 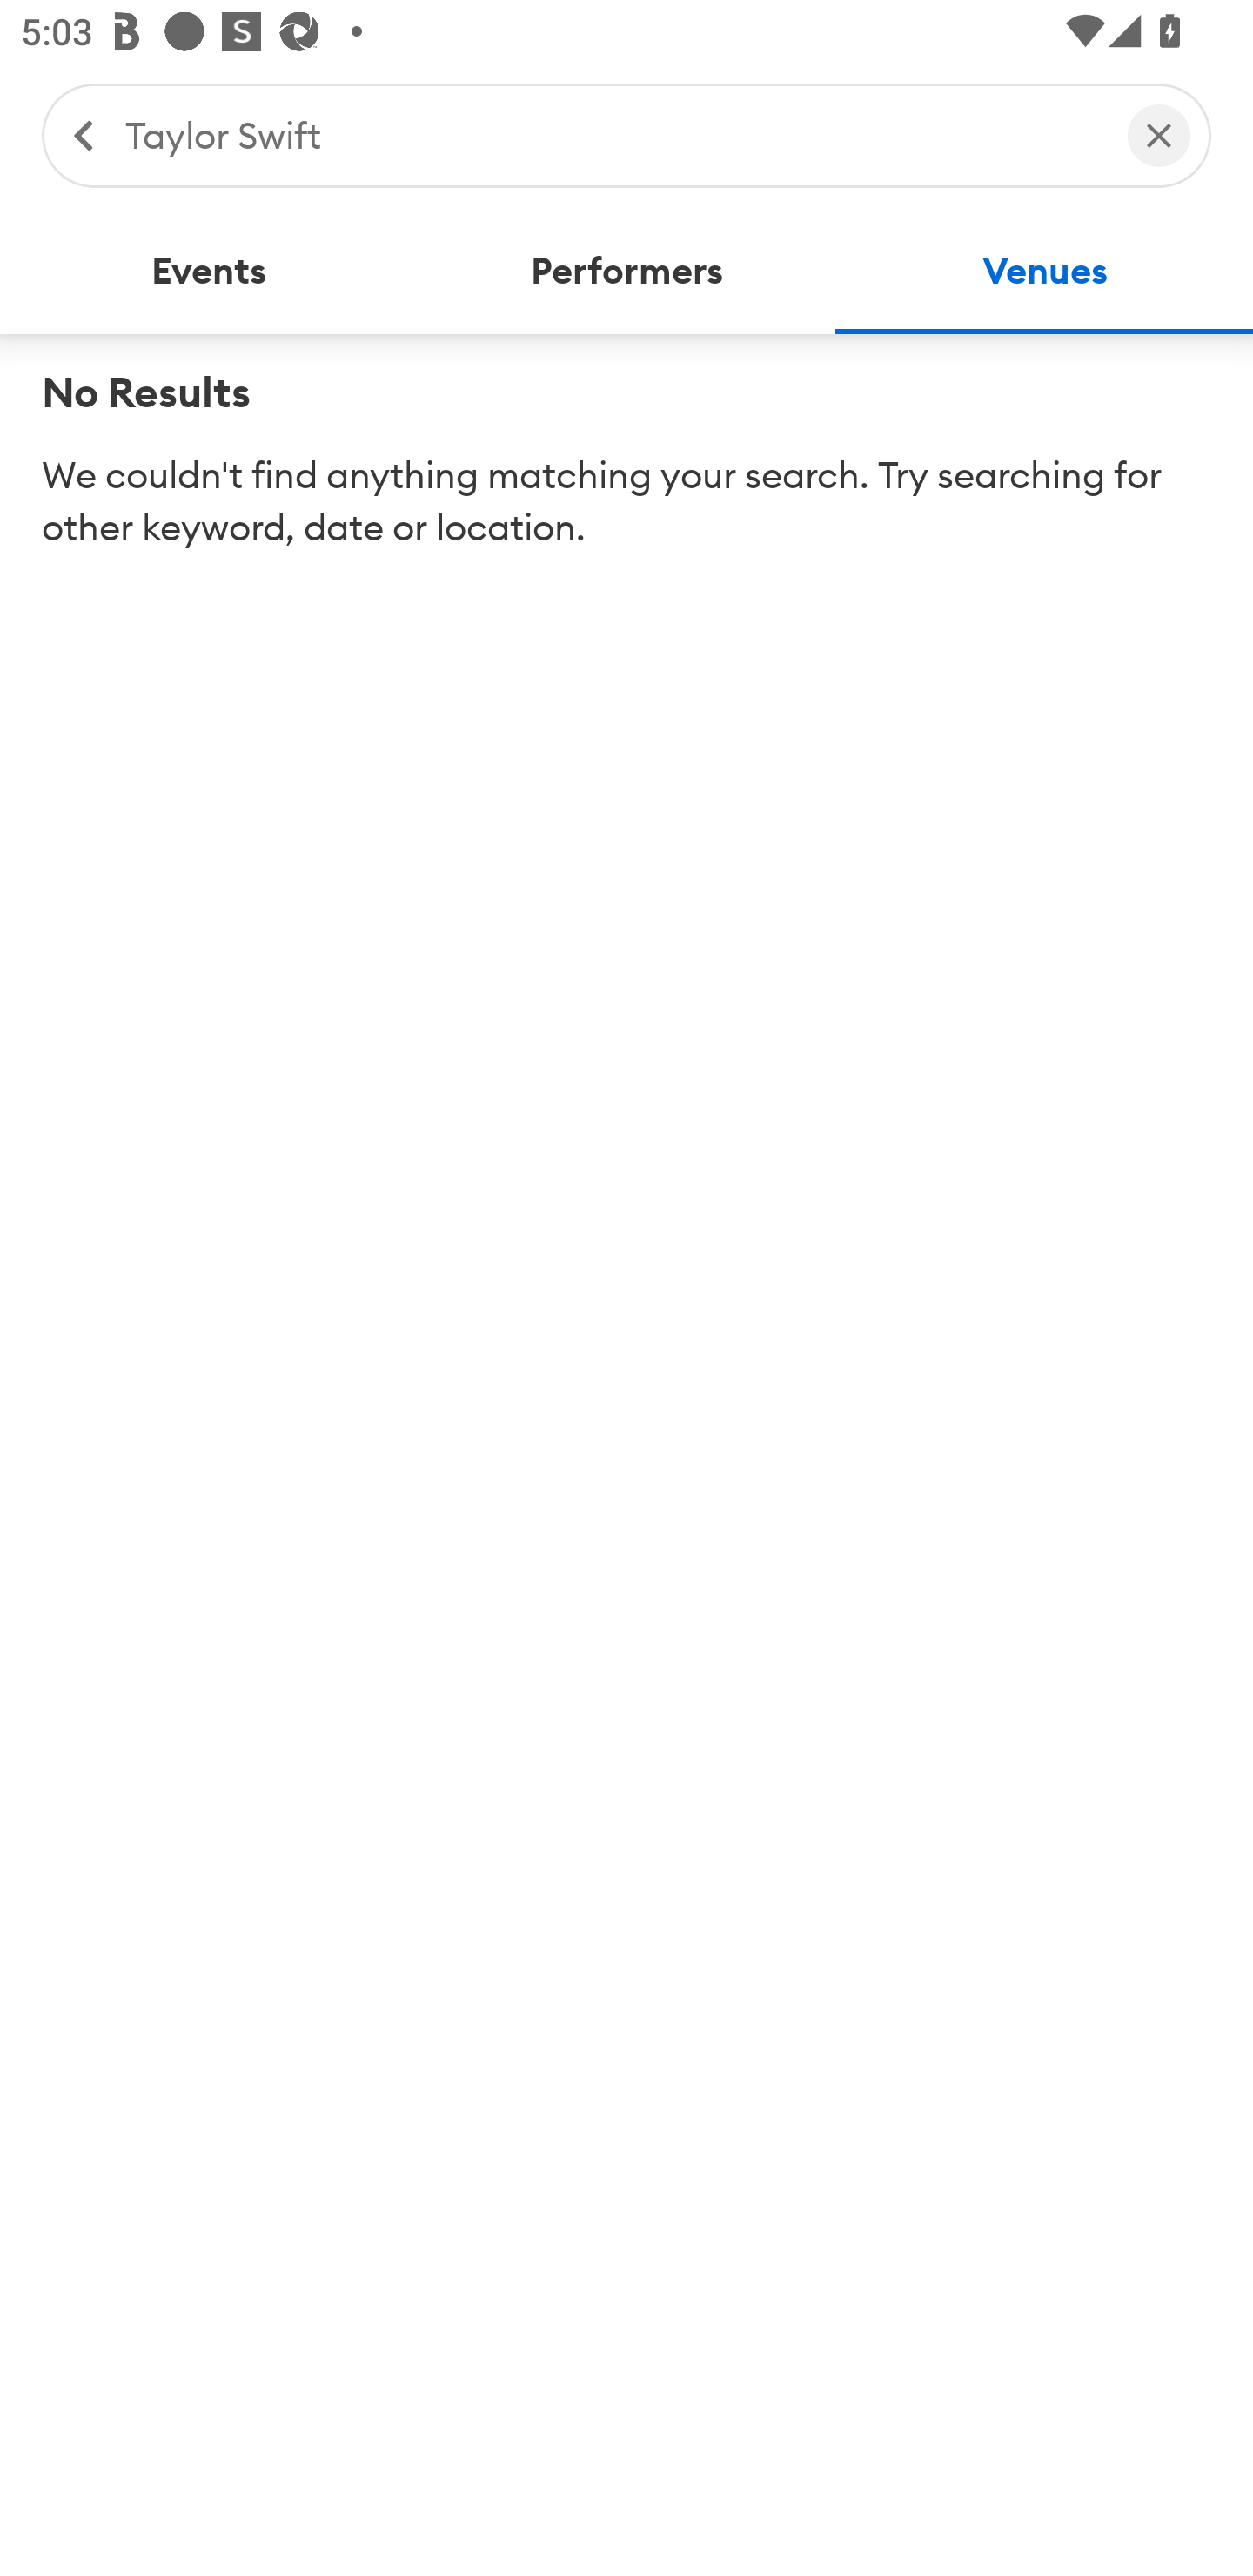 What do you see at coordinates (626, 272) in the screenshot?
I see `Performers` at bounding box center [626, 272].